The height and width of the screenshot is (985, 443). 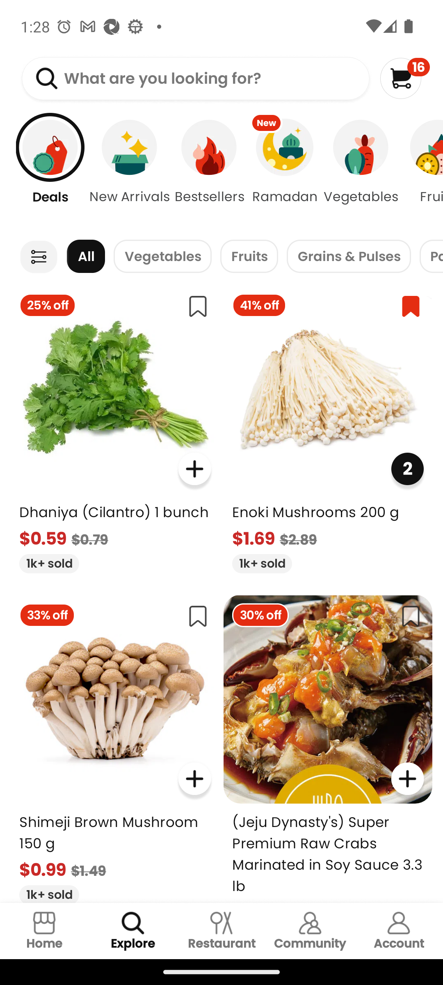 I want to click on Home, so click(x=44, y=931).